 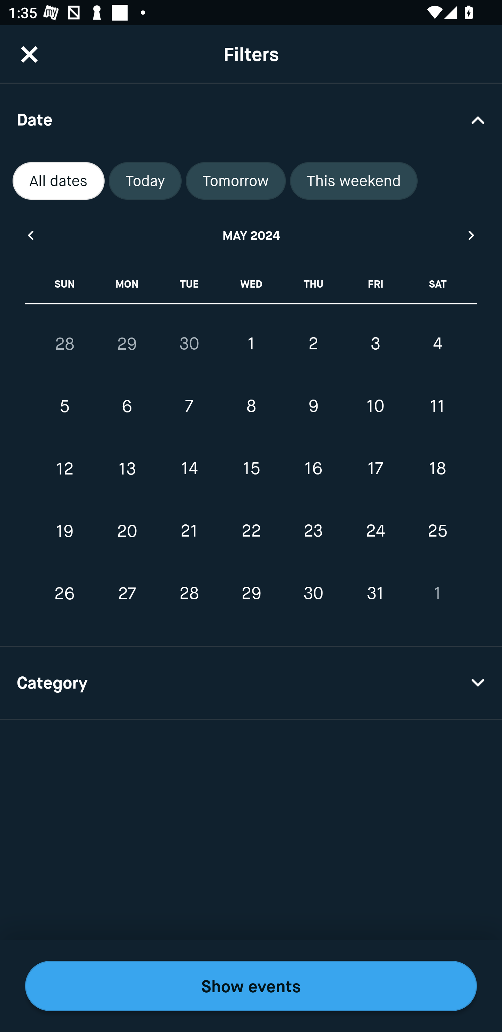 What do you see at coordinates (65, 593) in the screenshot?
I see `26` at bounding box center [65, 593].